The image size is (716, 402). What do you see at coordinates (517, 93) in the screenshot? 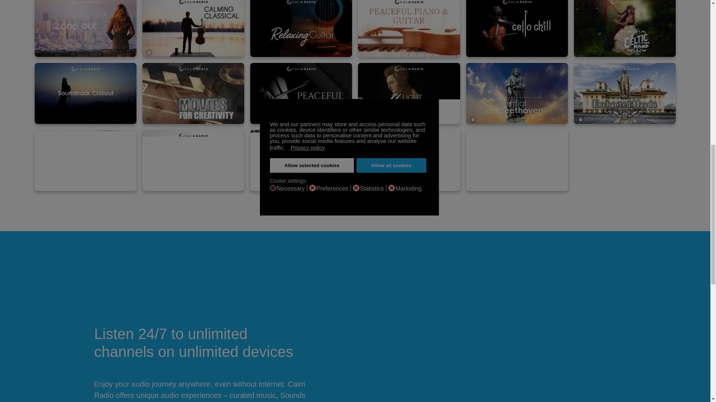
I see `ESSENTIAL BEETHOVEN` at bounding box center [517, 93].